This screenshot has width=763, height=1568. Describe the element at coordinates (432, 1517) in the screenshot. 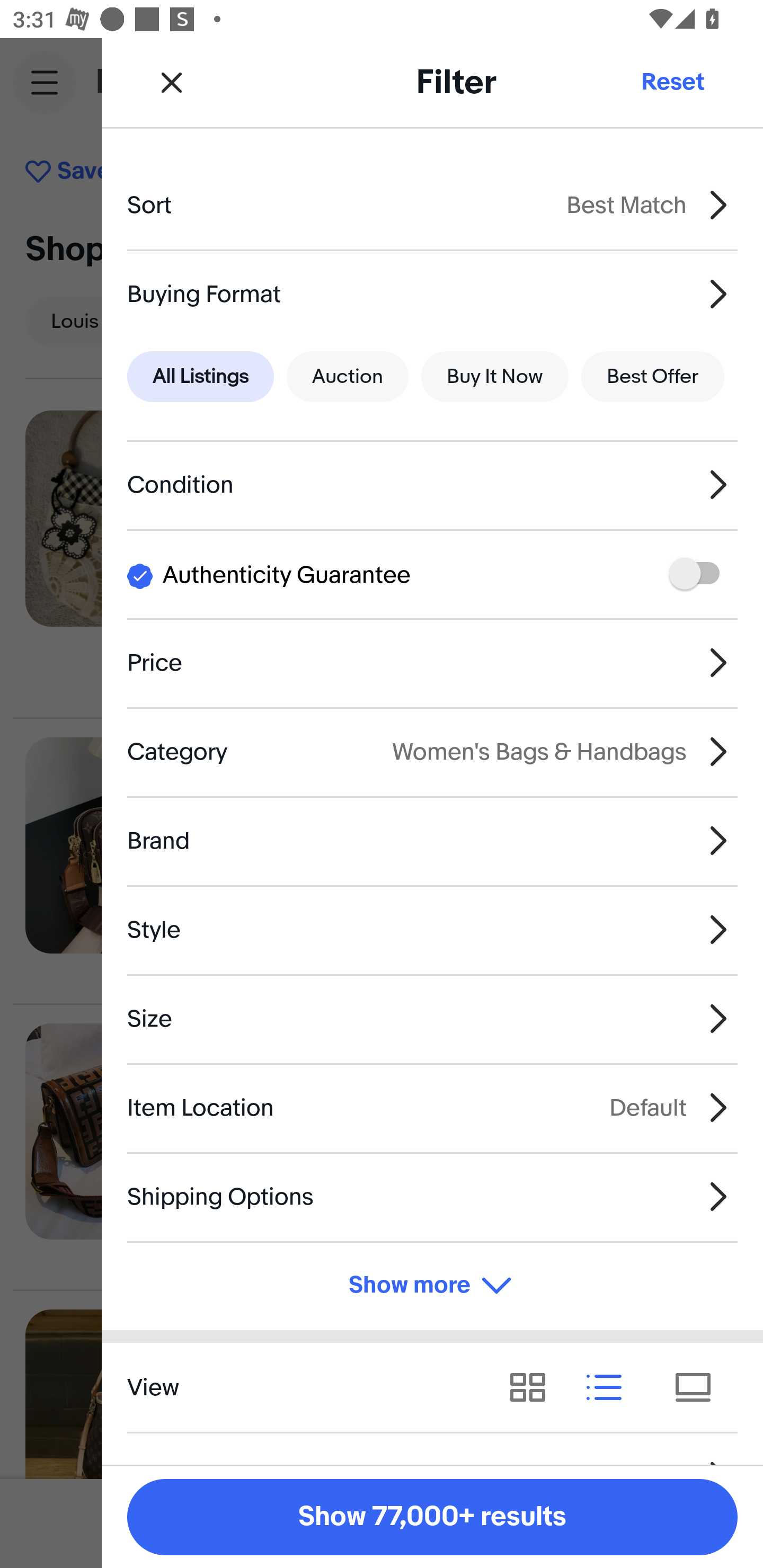

I see `Show 77,000+ results` at that location.